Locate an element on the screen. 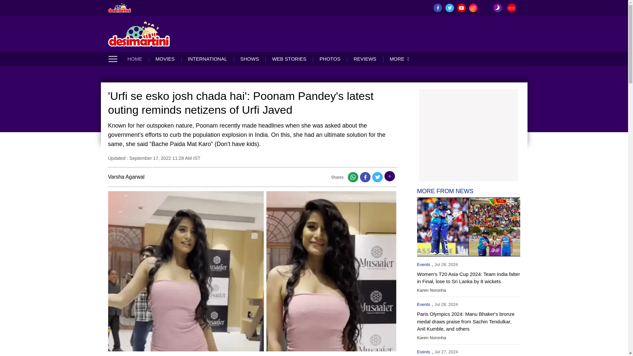 The height and width of the screenshot is (356, 633). WEB STORIES is located at coordinates (289, 59).